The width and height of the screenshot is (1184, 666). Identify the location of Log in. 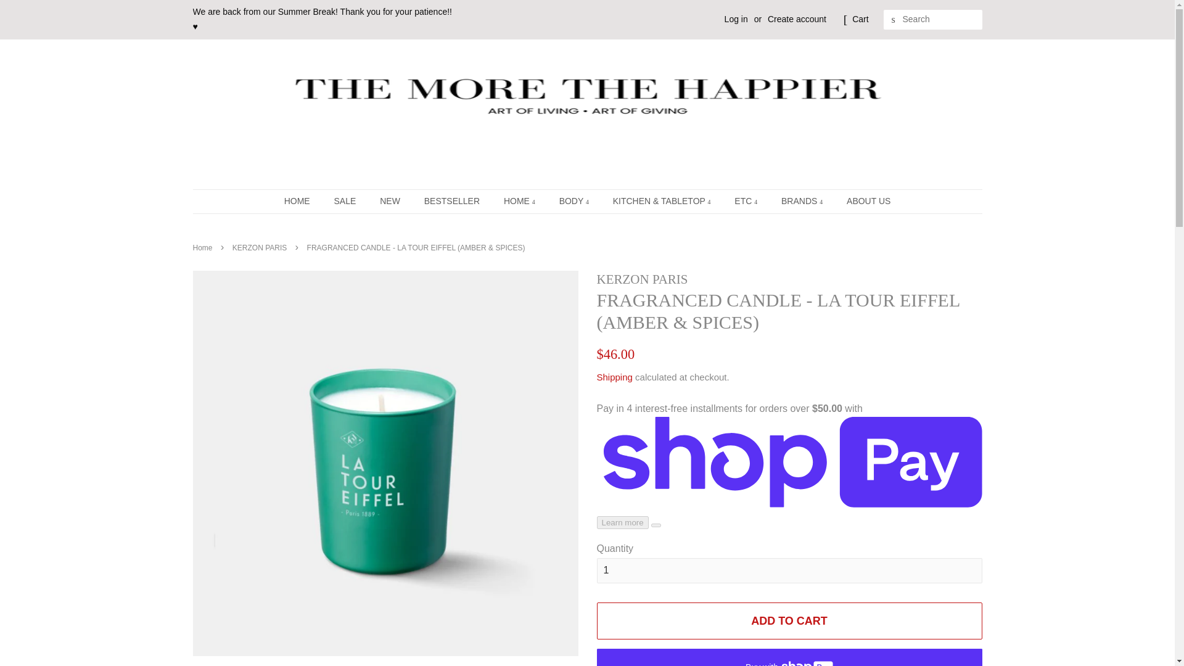
(736, 18).